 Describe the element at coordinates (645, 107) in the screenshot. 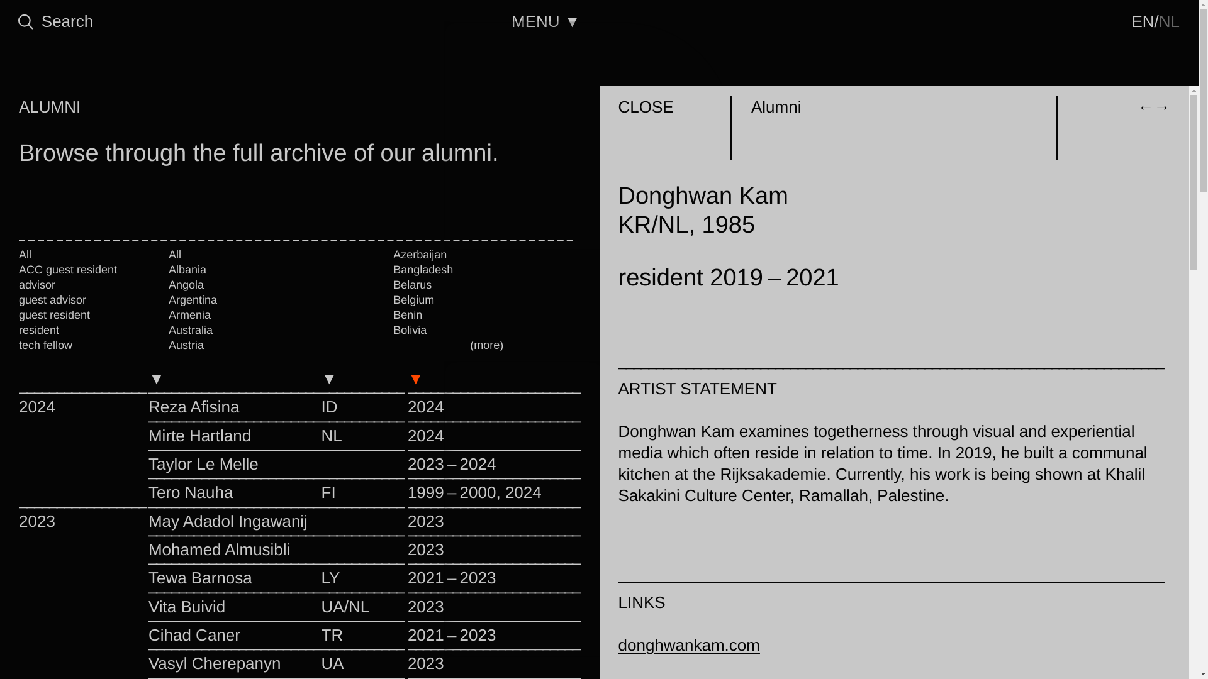

I see `CLOSE` at that location.